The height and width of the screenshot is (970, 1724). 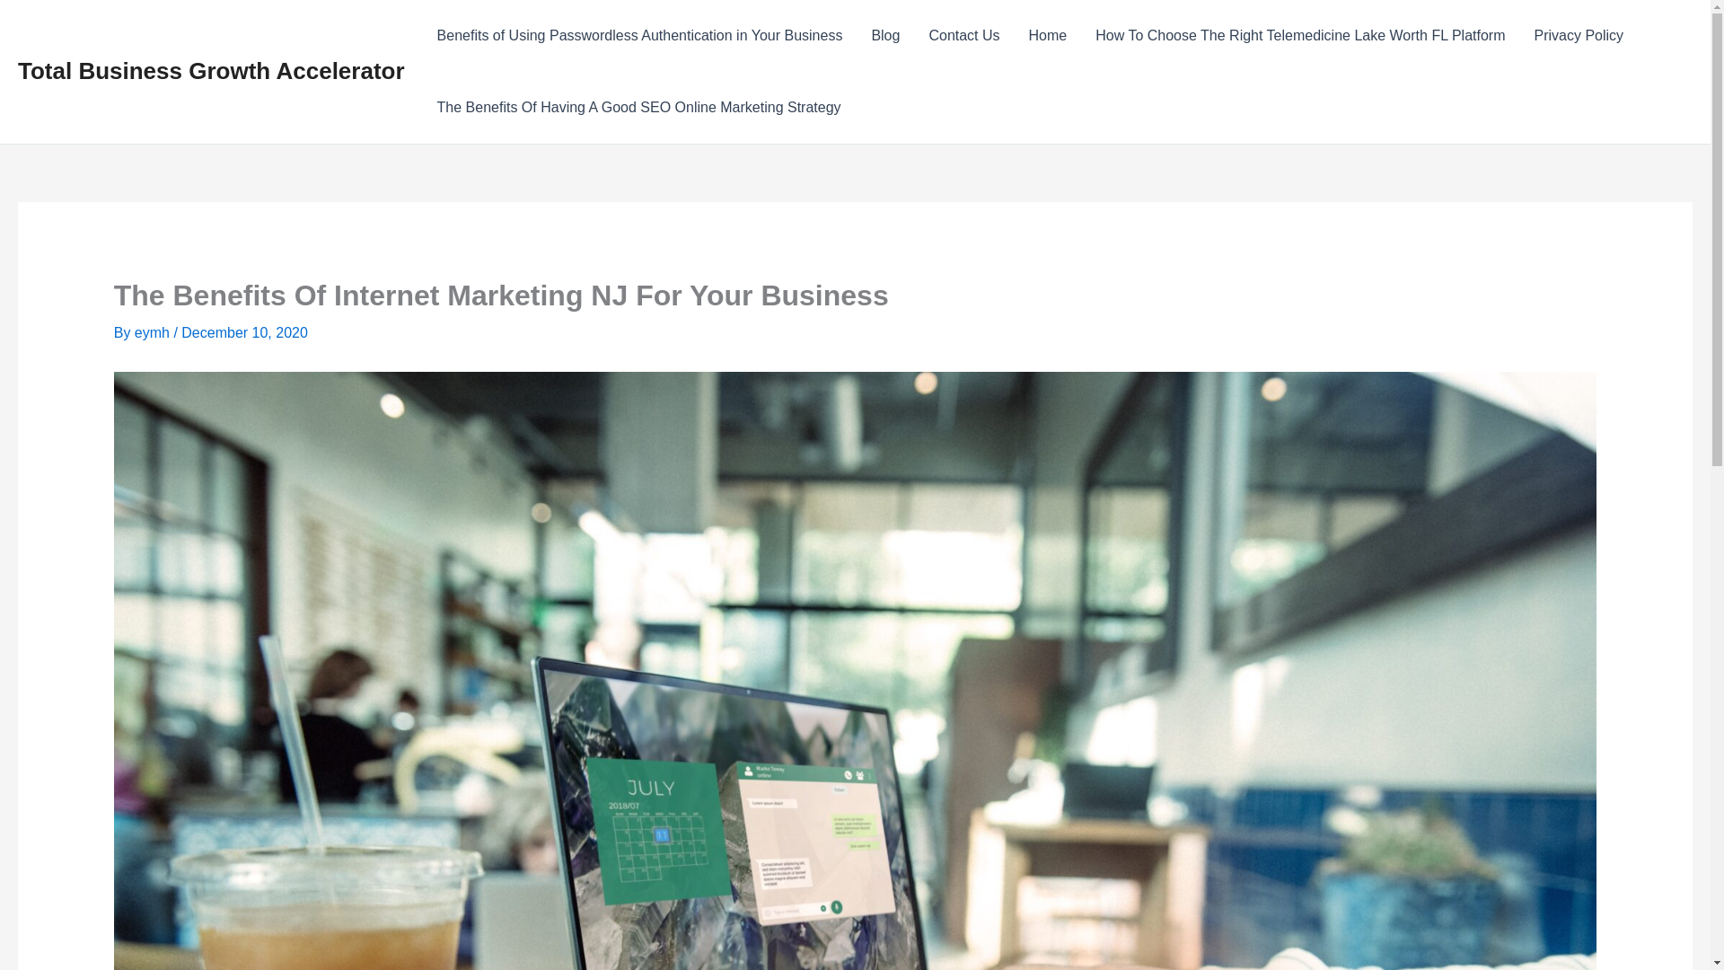 I want to click on View all posts by eymh, so click(x=154, y=332).